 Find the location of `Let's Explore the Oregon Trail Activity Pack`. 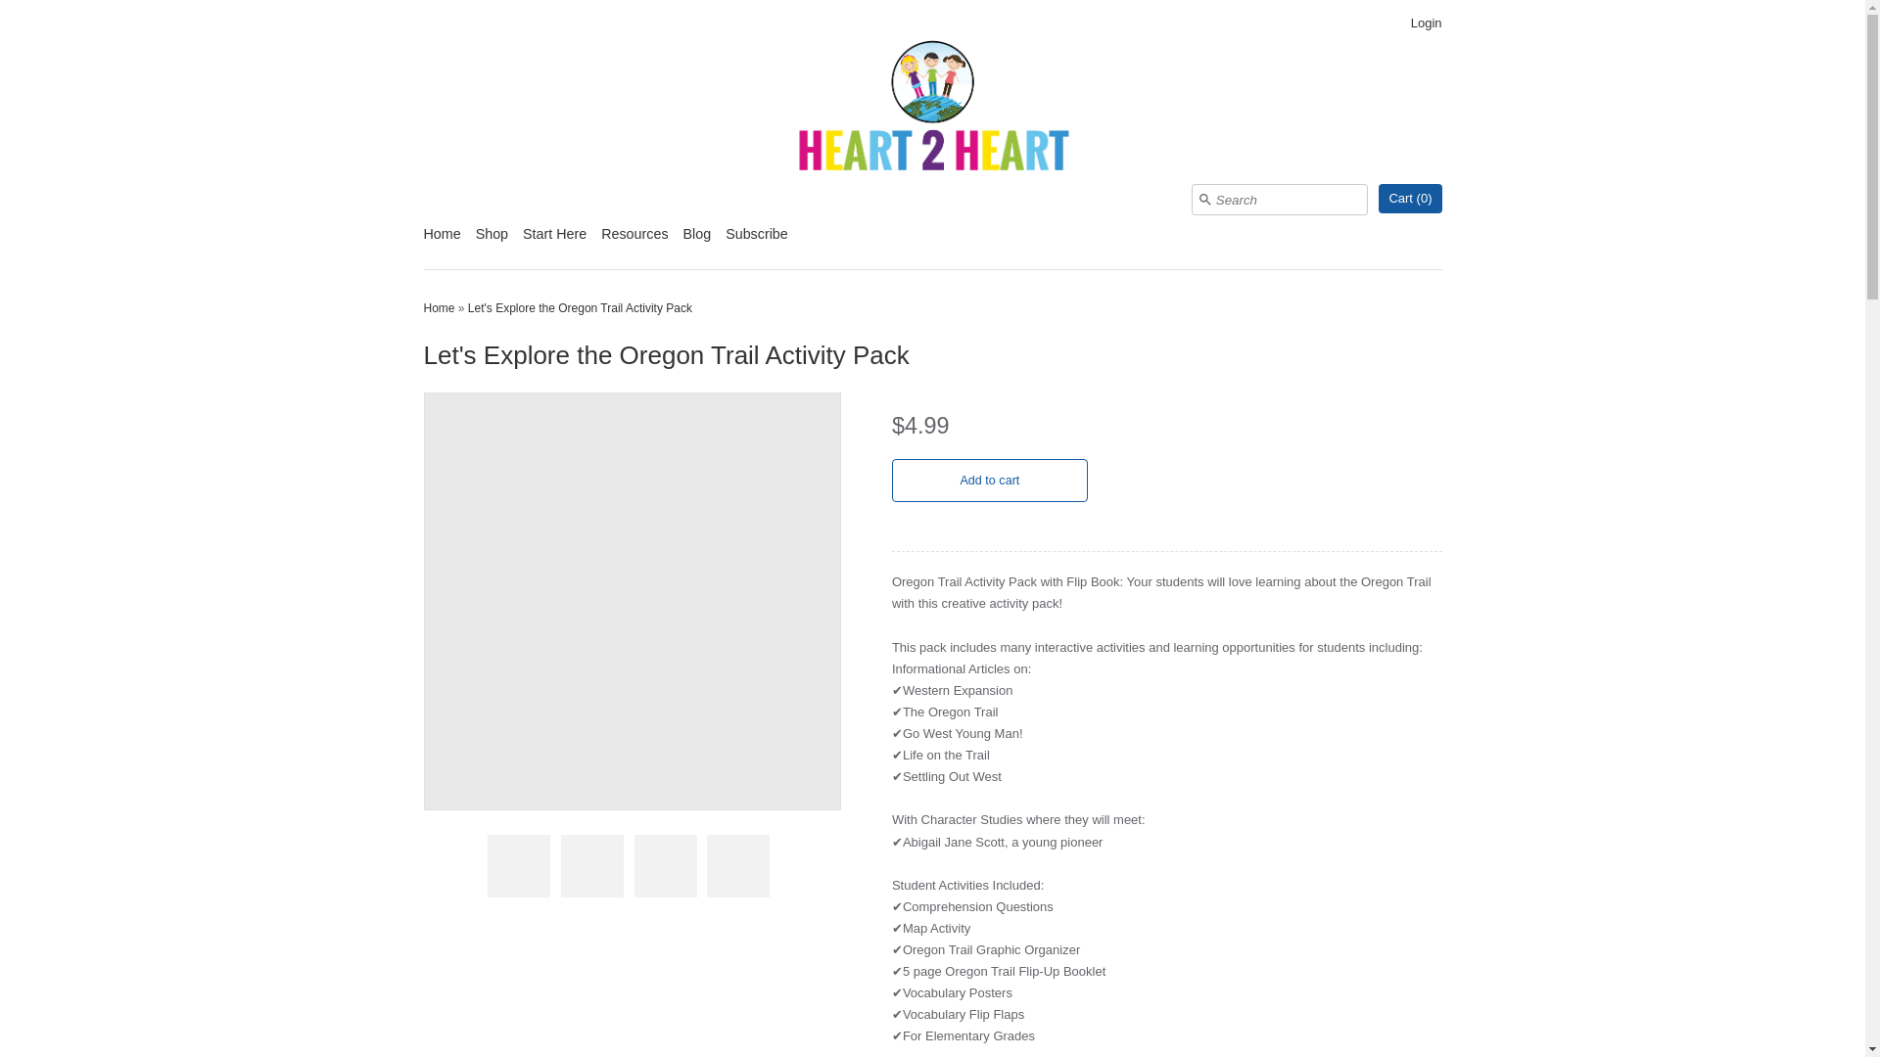

Let's Explore the Oregon Trail Activity Pack is located at coordinates (519, 865).